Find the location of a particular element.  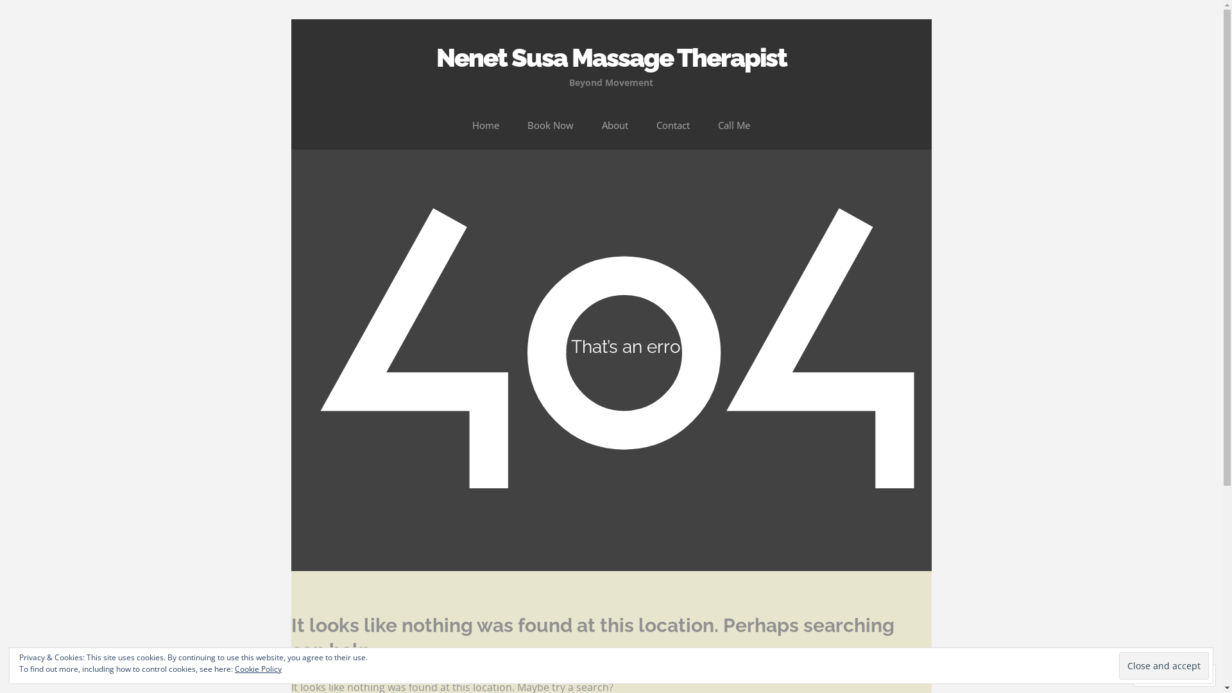

Home is located at coordinates (486, 126).